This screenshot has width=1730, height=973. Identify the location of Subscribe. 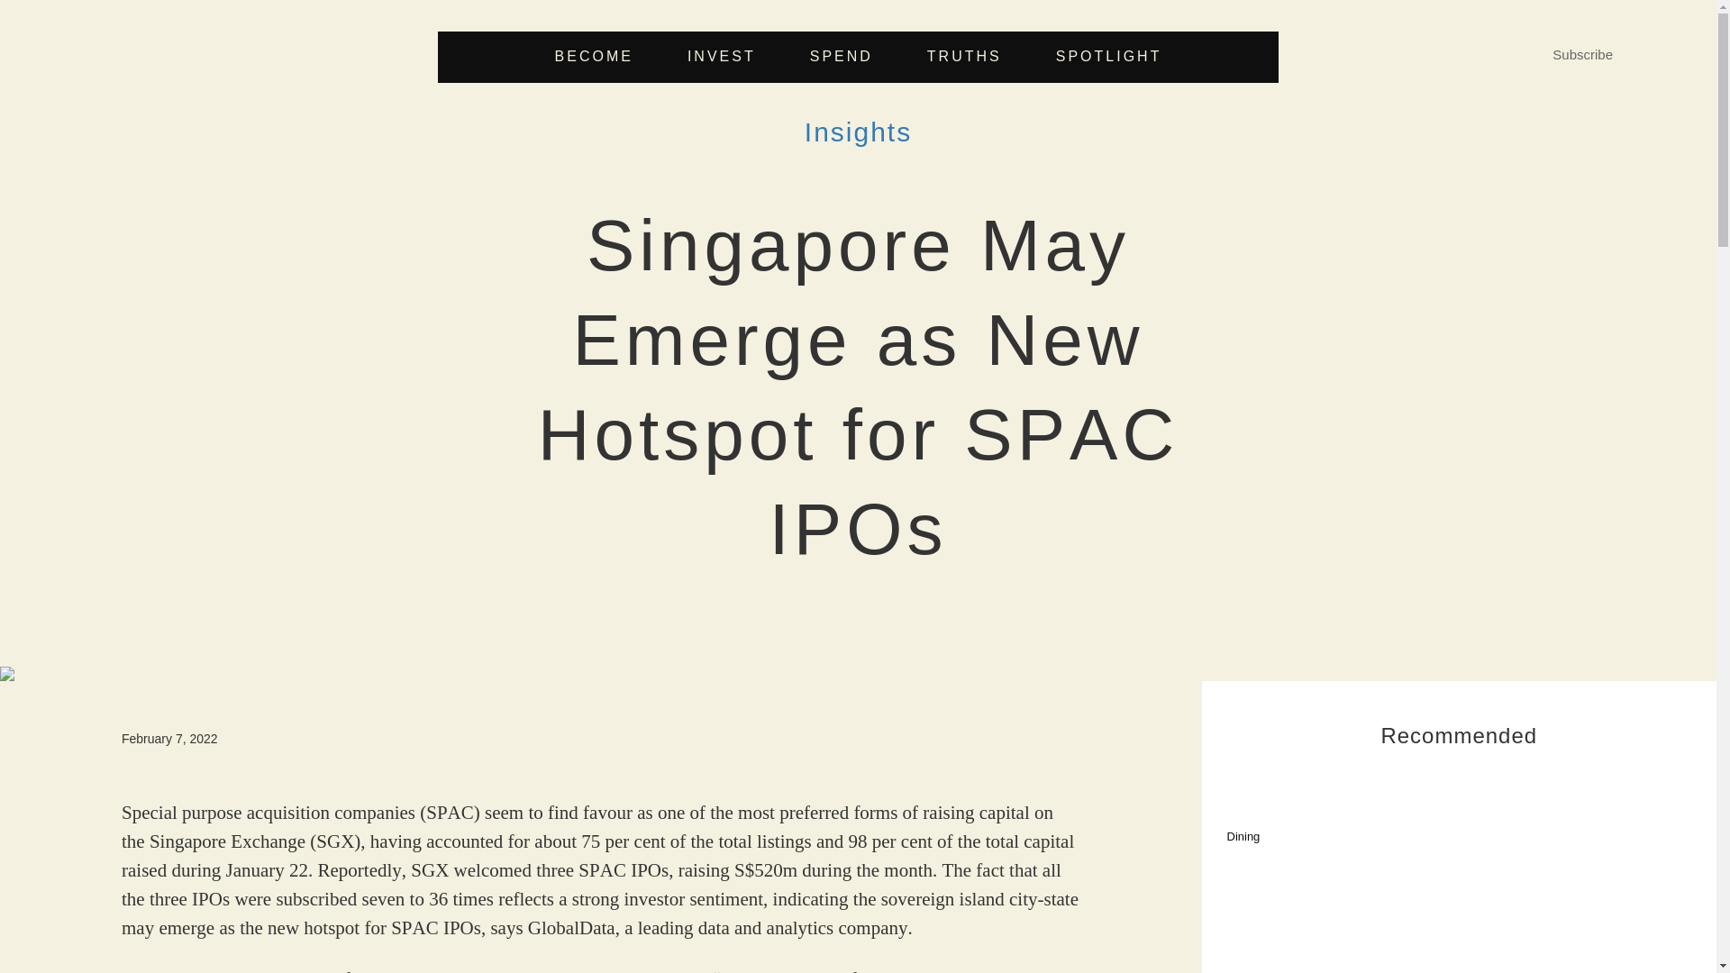
(1582, 54).